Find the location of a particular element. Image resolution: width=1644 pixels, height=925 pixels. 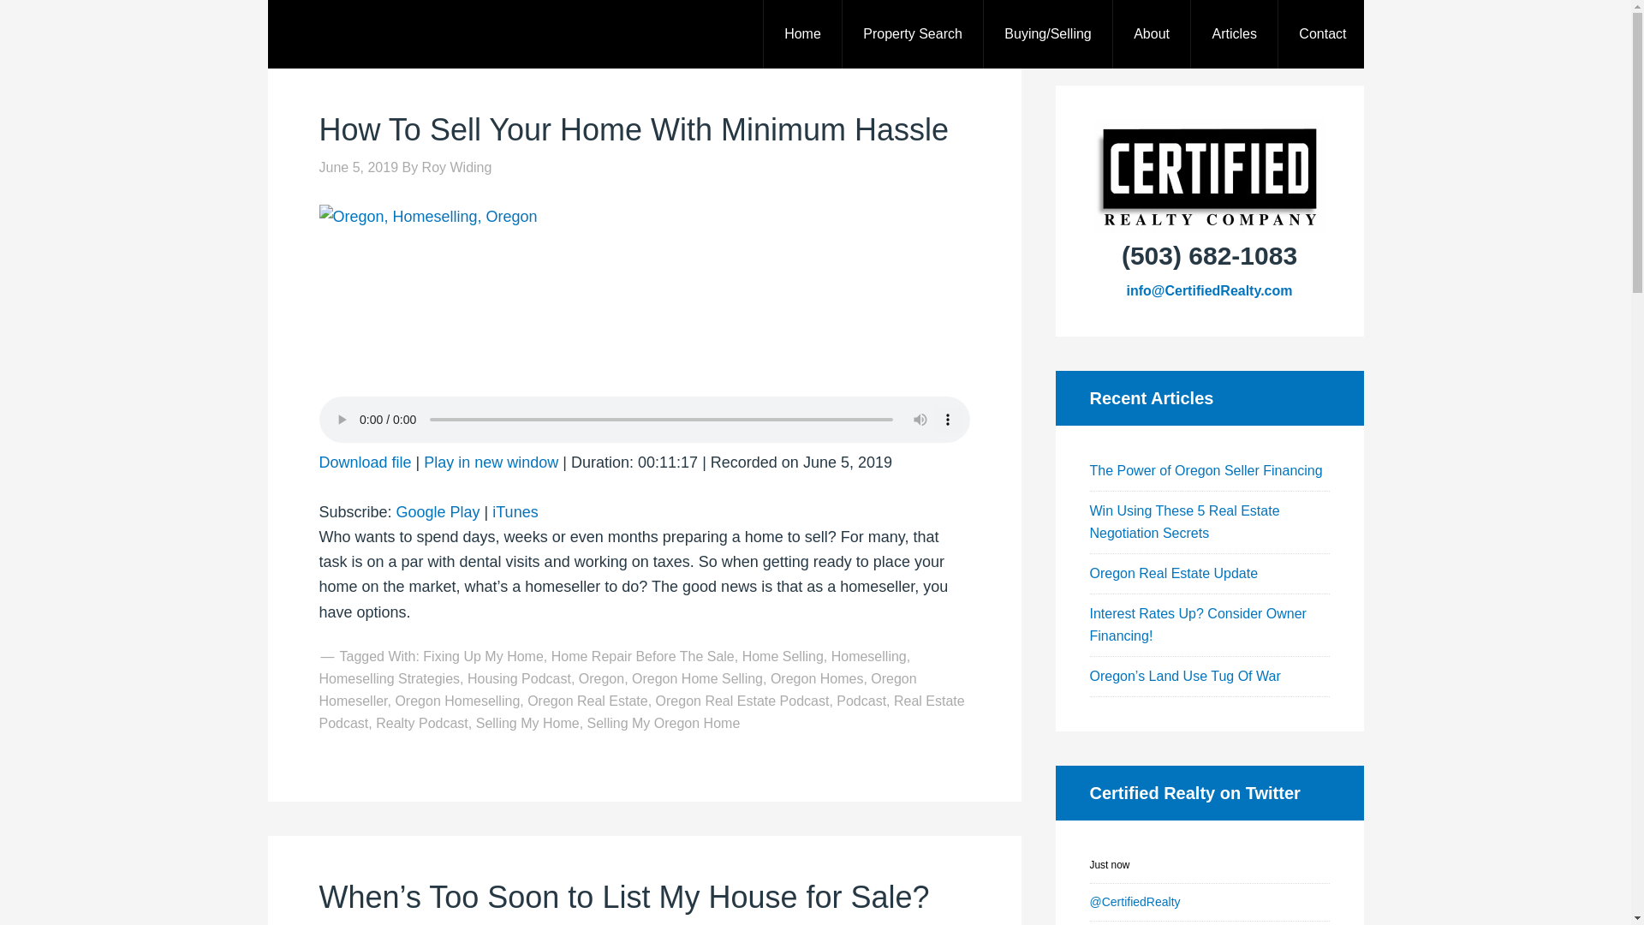

Google Play is located at coordinates (438, 512).